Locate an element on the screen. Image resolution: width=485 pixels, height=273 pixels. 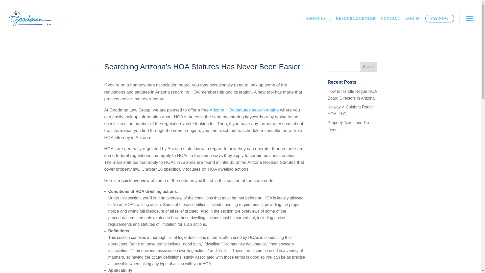
ABOUT US is located at coordinates (318, 19).